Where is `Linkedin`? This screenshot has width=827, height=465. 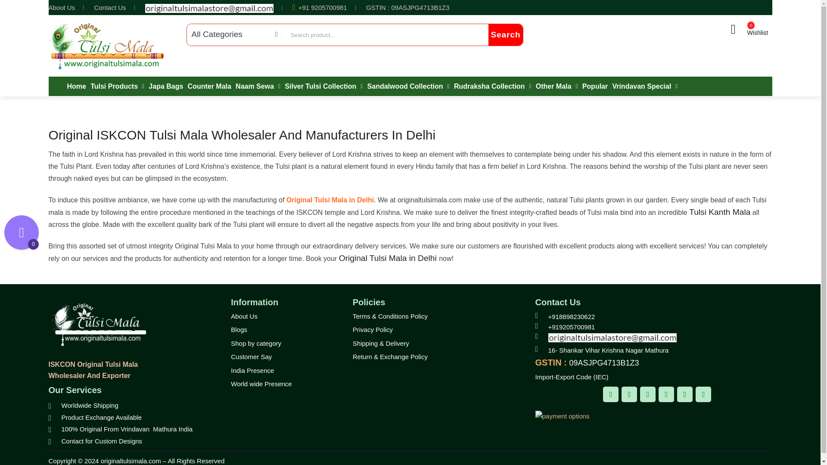 Linkedin is located at coordinates (685, 394).